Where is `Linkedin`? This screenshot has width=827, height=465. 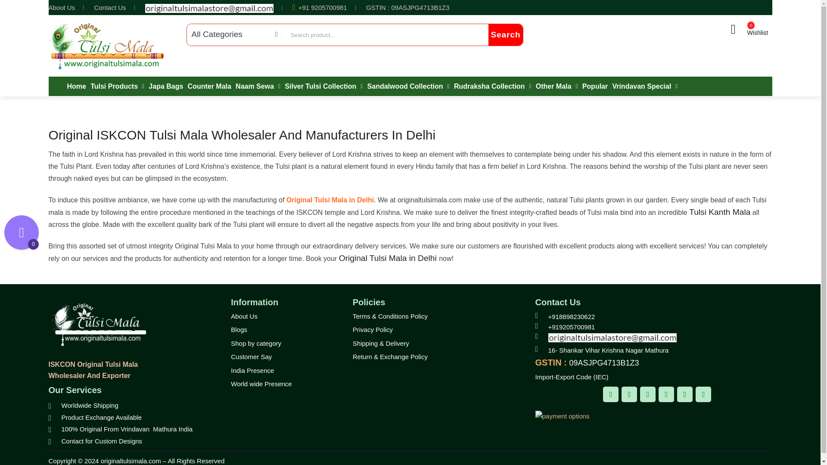 Linkedin is located at coordinates (685, 394).